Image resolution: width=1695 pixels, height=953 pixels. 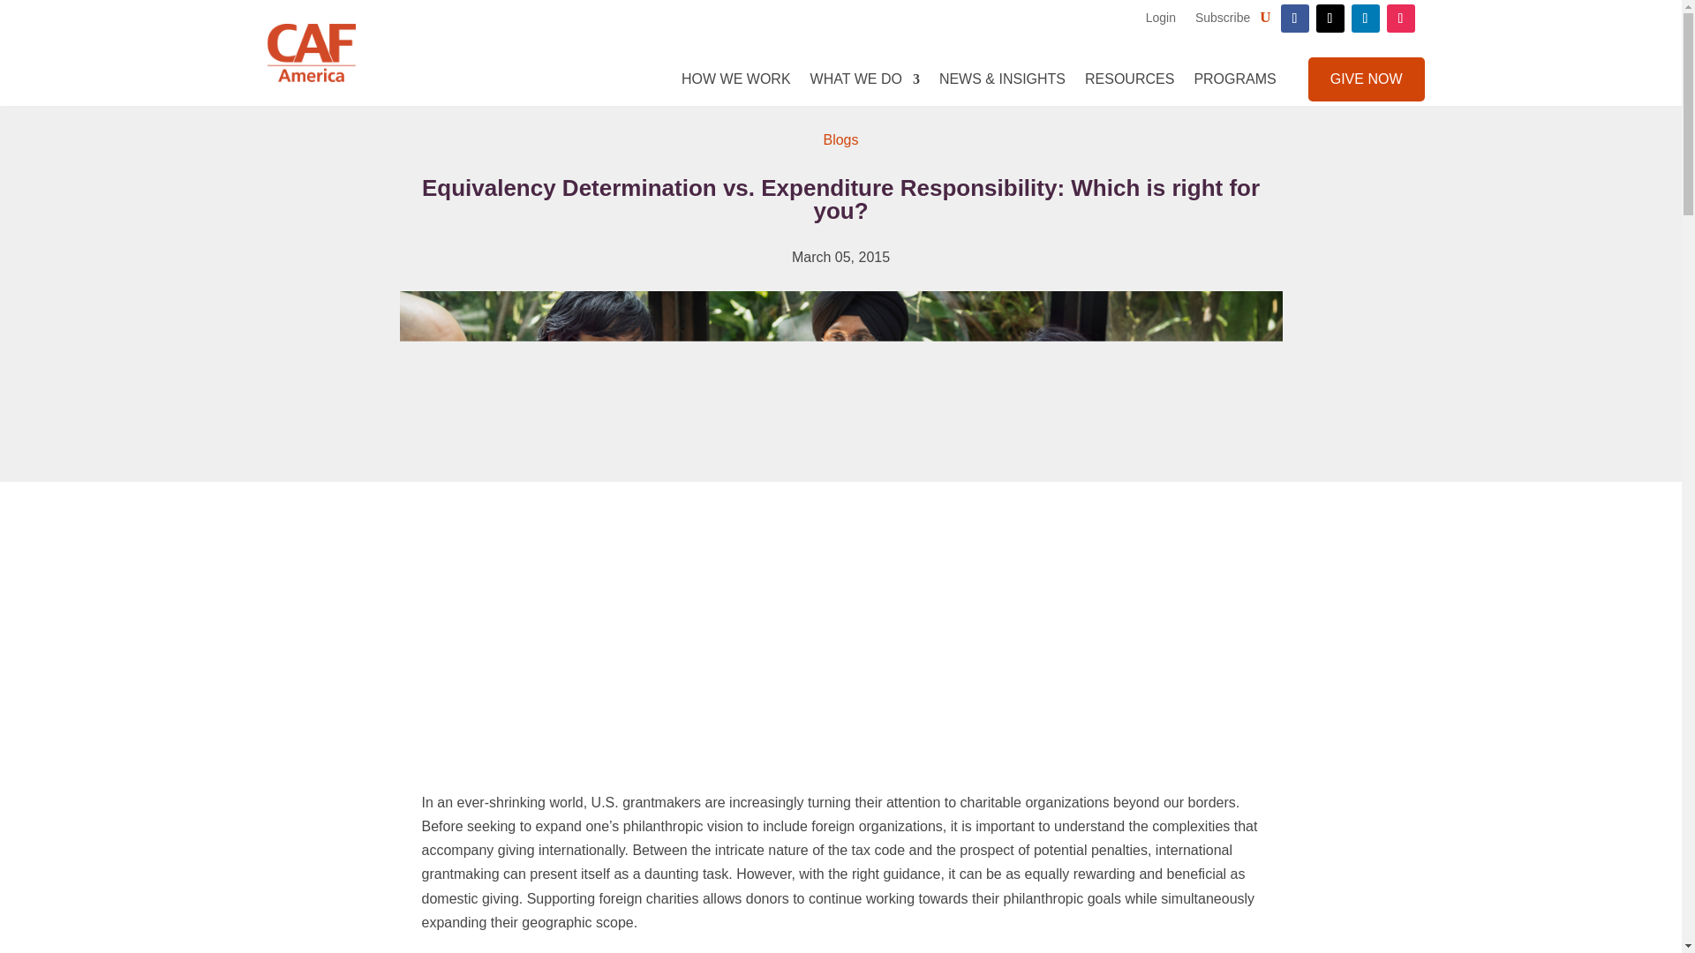 What do you see at coordinates (1160, 18) in the screenshot?
I see `Login` at bounding box center [1160, 18].